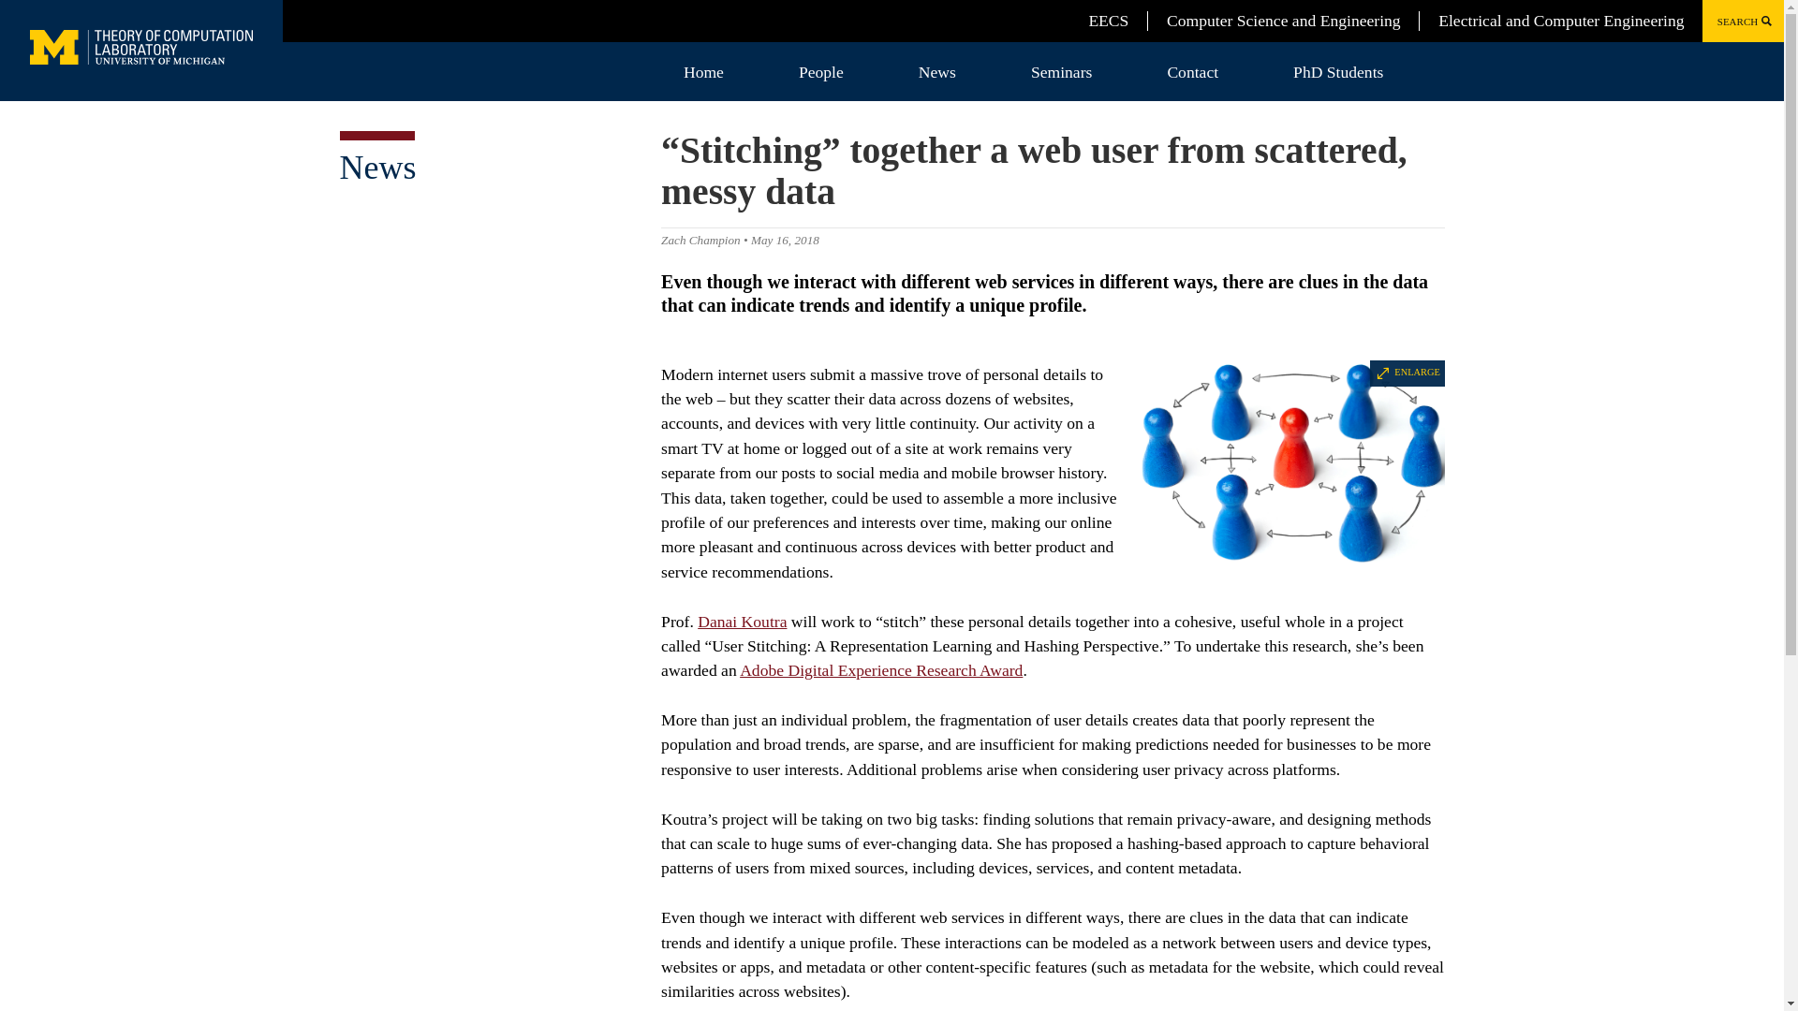 The height and width of the screenshot is (1011, 1798). What do you see at coordinates (1283, 21) in the screenshot?
I see `Computer Science and Engineering` at bounding box center [1283, 21].